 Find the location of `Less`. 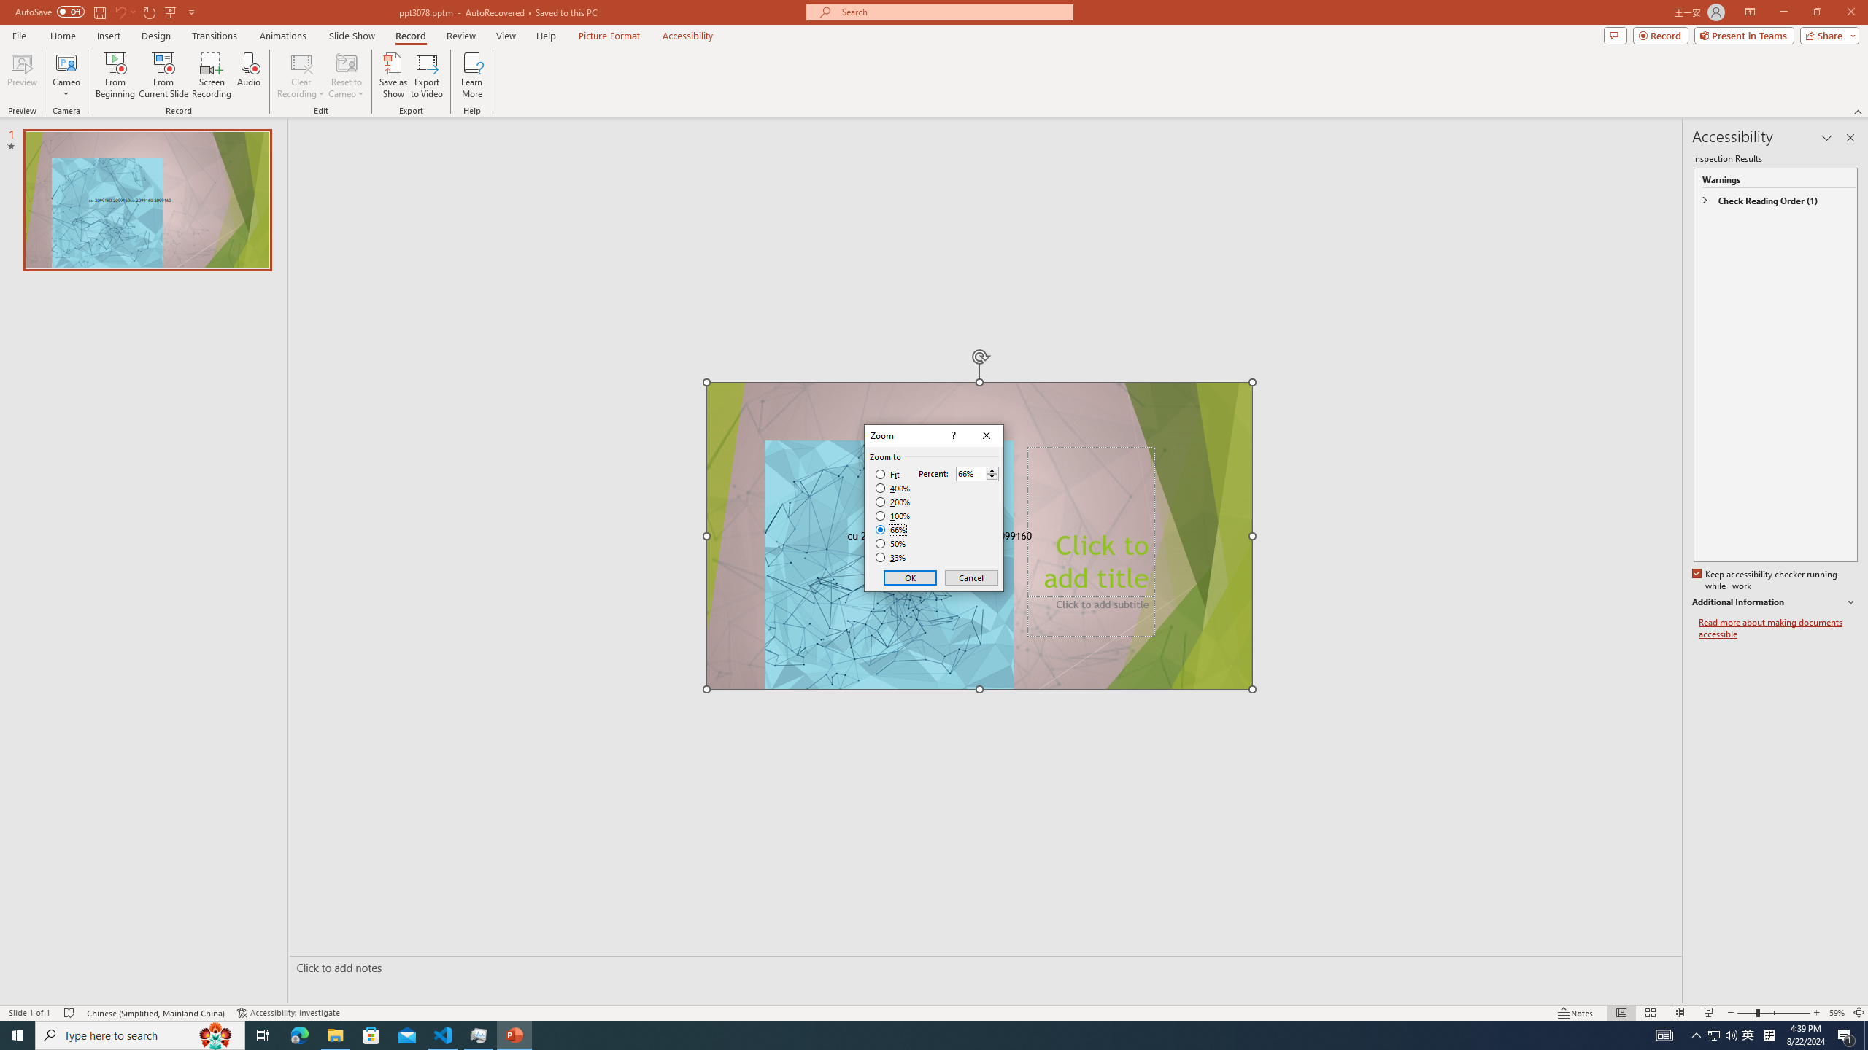

Less is located at coordinates (992, 477).